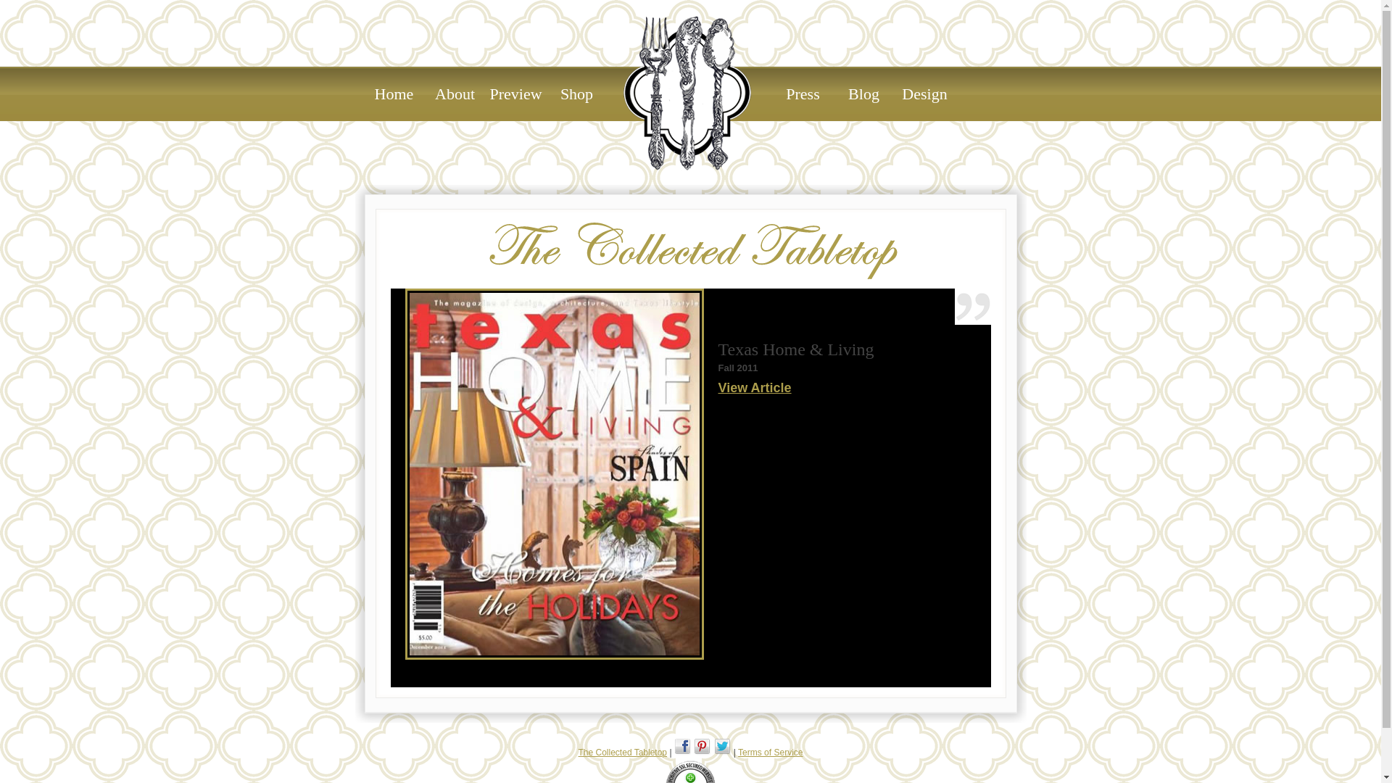  What do you see at coordinates (623, 753) in the screenshot?
I see `The Collected Tabletop` at bounding box center [623, 753].